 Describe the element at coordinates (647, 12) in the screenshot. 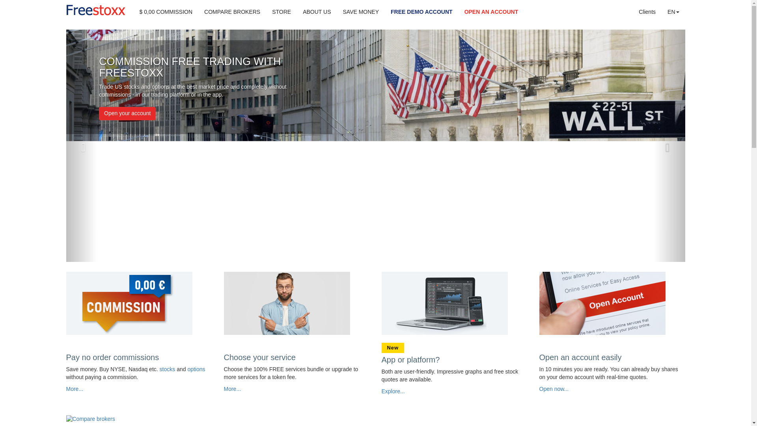

I see `Clients` at that location.